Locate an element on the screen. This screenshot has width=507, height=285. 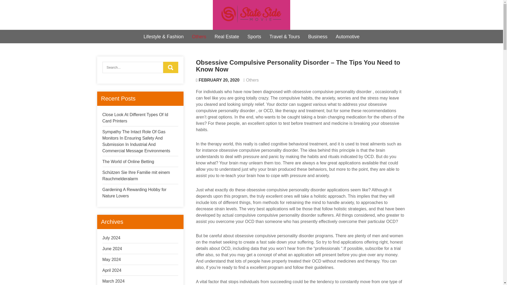
Sports is located at coordinates (254, 36).